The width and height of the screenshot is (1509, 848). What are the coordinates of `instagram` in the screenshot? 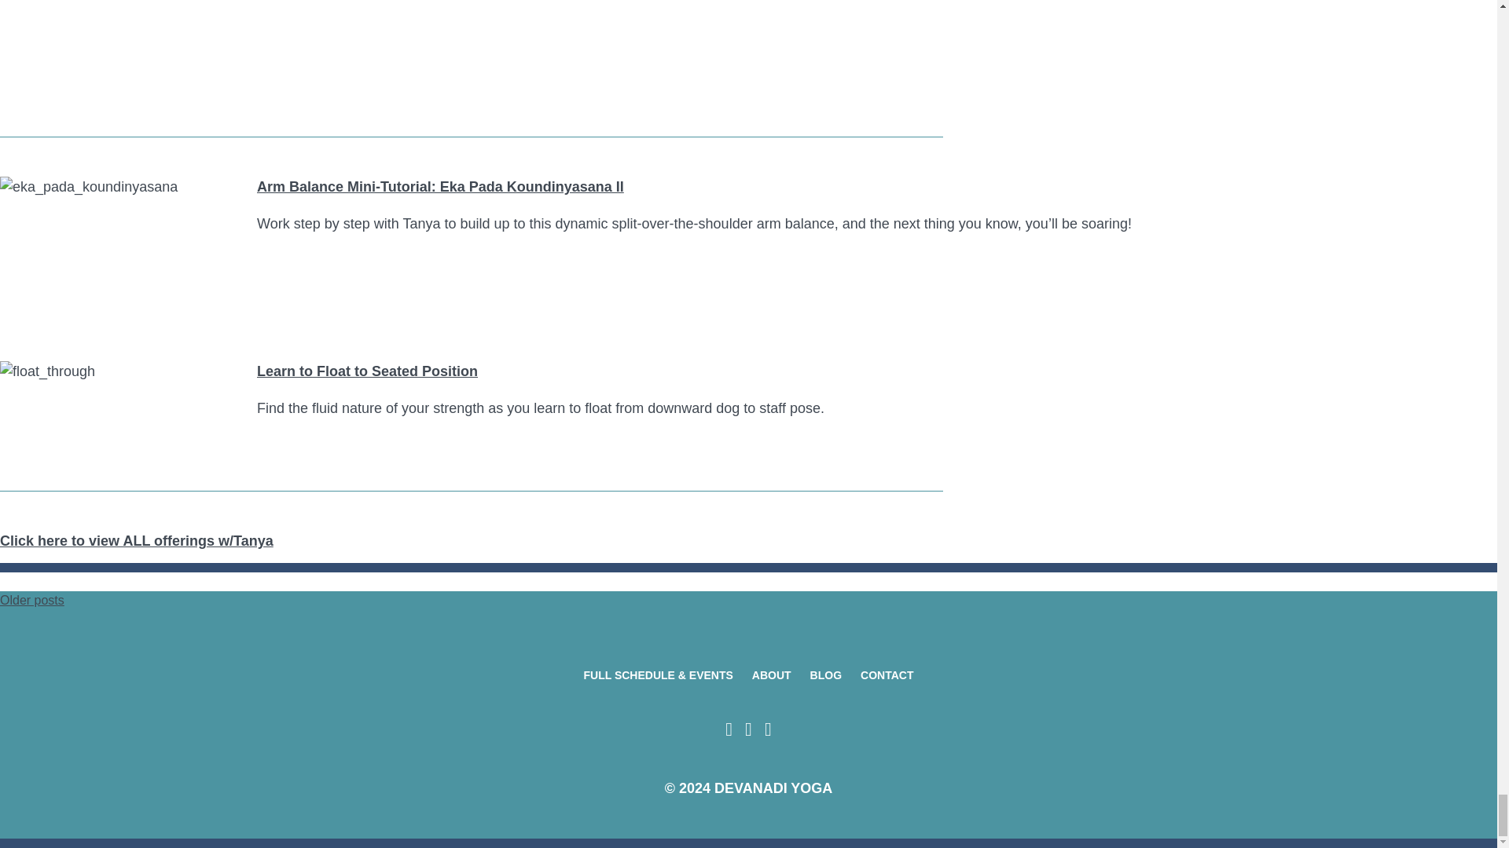 It's located at (769, 733).